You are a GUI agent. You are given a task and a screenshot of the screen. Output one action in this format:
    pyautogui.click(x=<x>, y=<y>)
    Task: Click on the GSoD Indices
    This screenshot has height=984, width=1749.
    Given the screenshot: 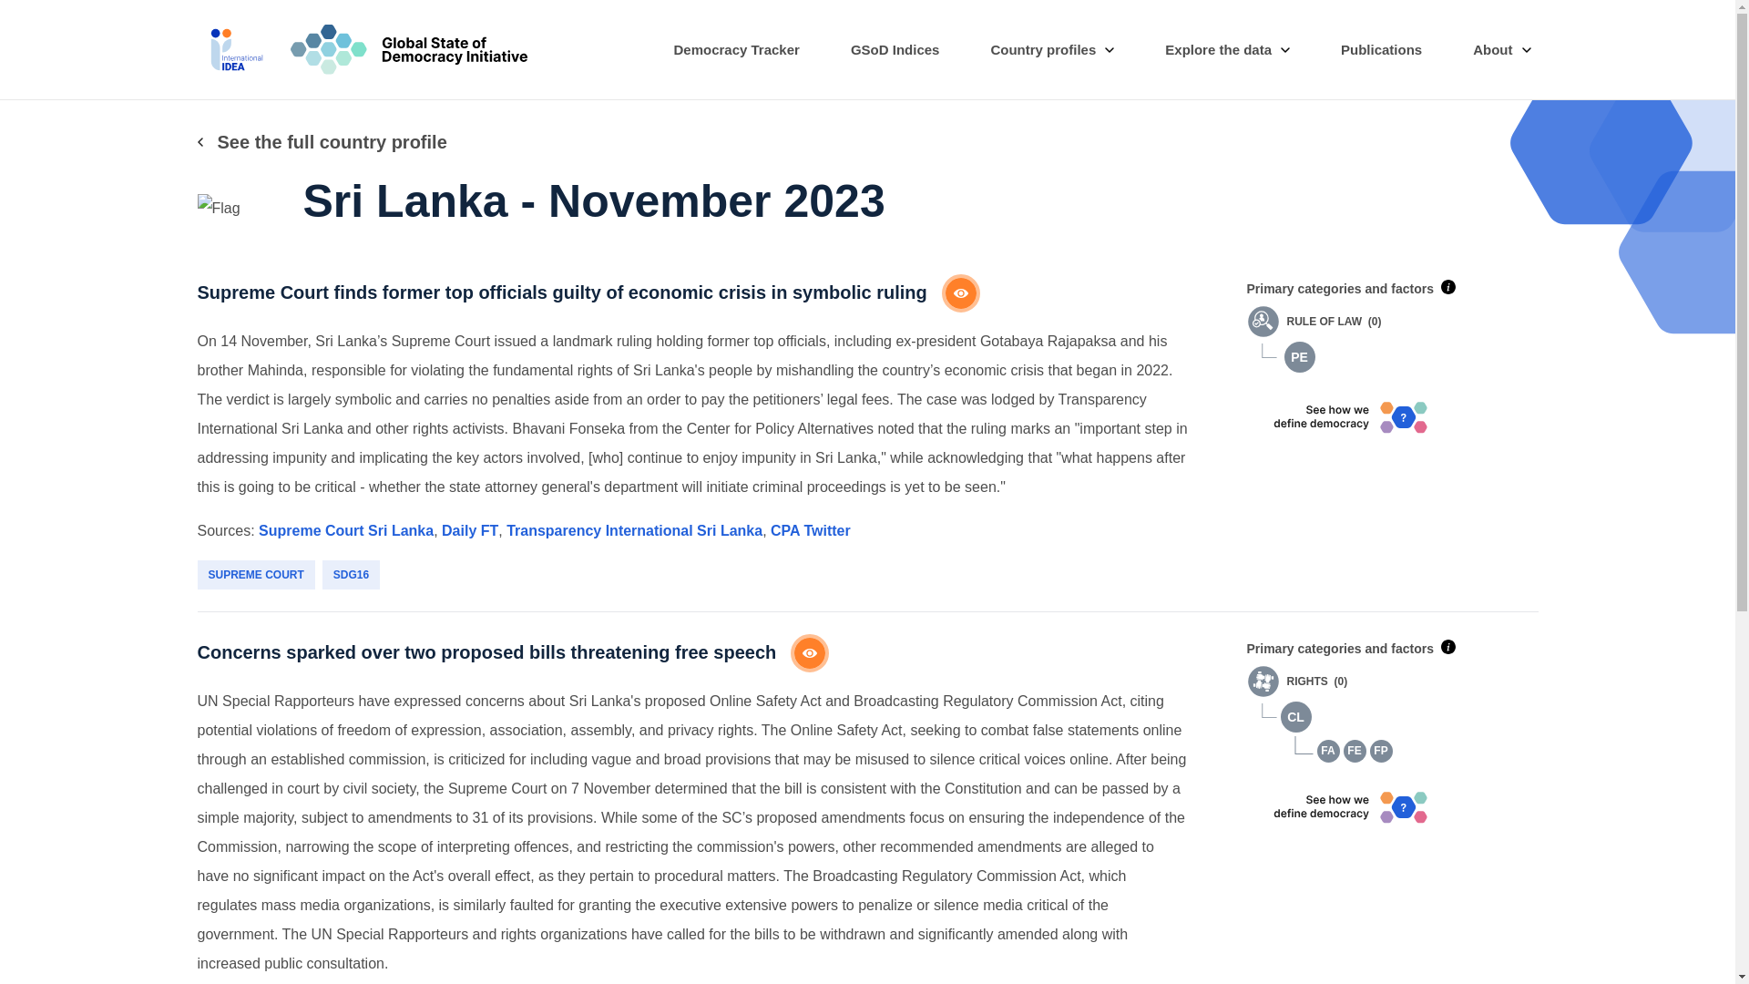 What is the action you would take?
    pyautogui.click(x=895, y=51)
    